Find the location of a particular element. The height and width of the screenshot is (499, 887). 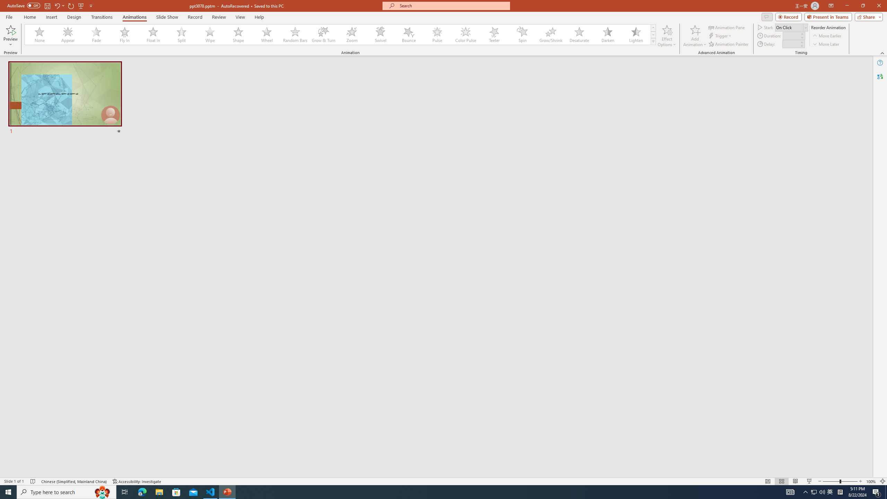

Move Earlier is located at coordinates (827, 36).